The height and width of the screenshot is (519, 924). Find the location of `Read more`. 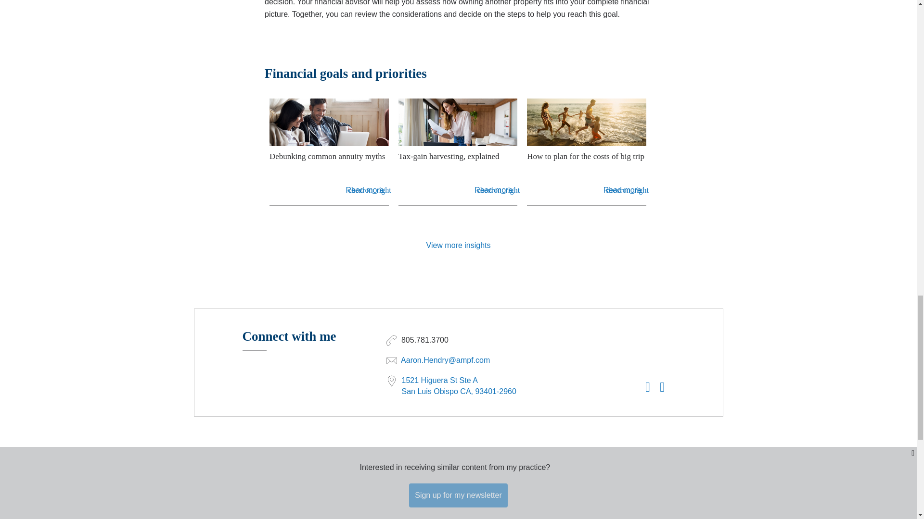

Read more is located at coordinates (622, 190).